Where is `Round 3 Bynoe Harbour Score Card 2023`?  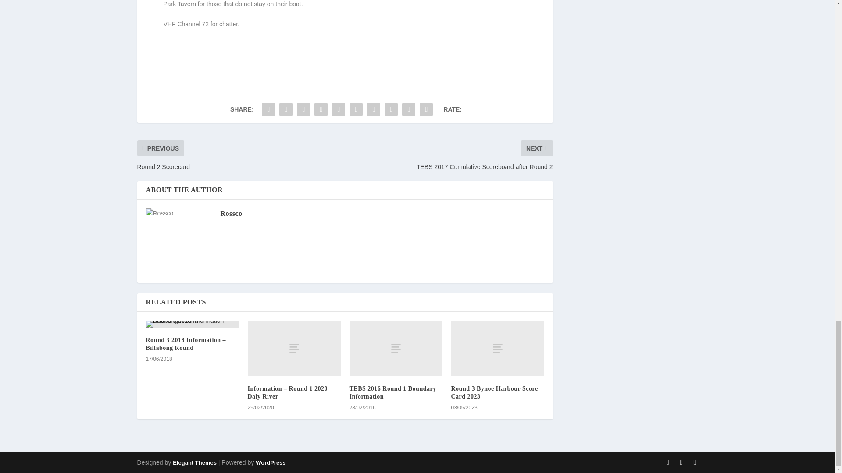 Round 3 Bynoe Harbour Score Card 2023 is located at coordinates (494, 392).